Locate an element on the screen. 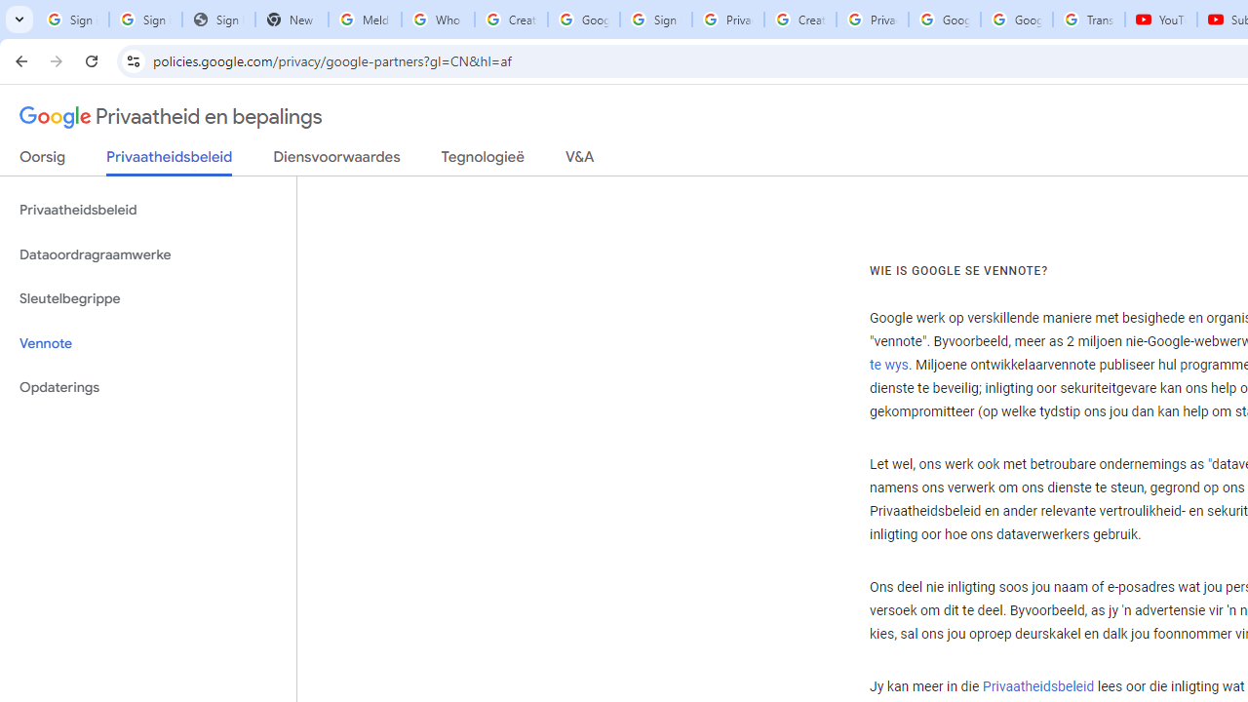  Opdaterings is located at coordinates (148, 388).